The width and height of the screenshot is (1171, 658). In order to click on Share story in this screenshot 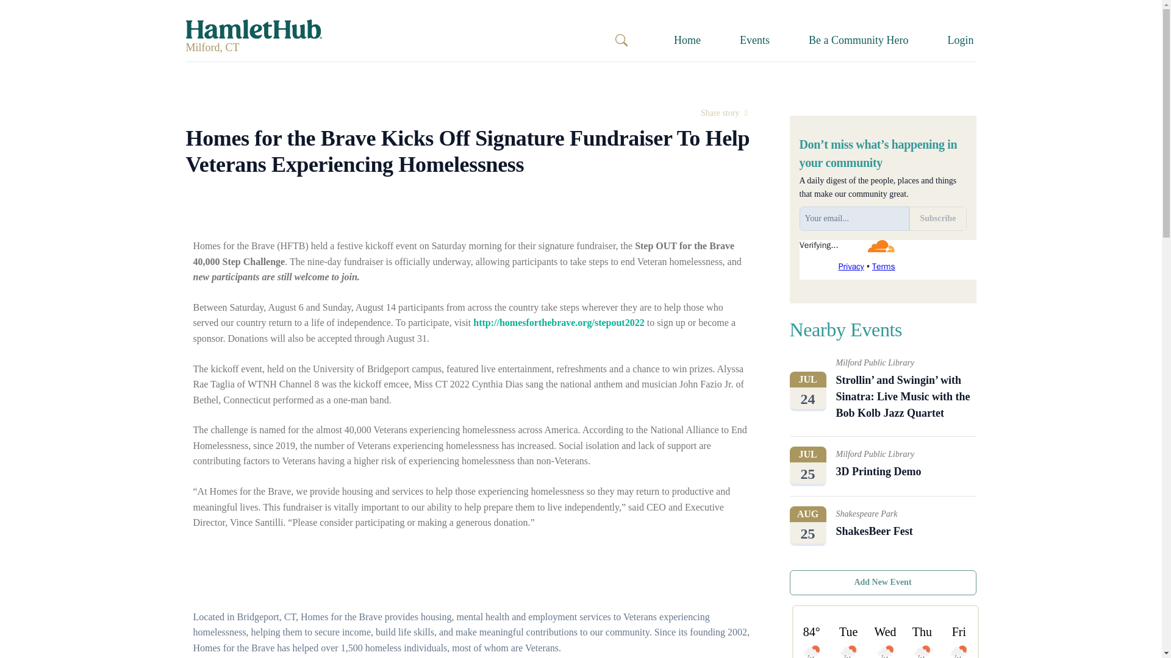, I will do `click(724, 113)`.